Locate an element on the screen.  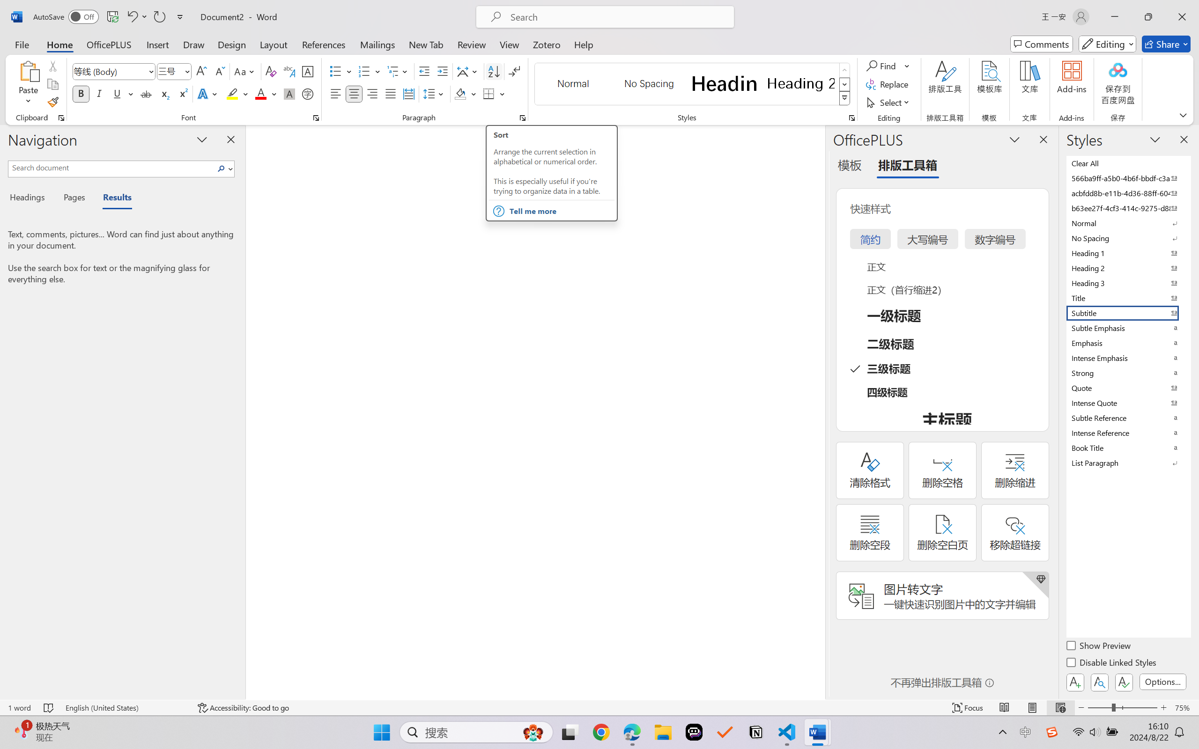
Run or Debug... is located at coordinates (1165, 27).